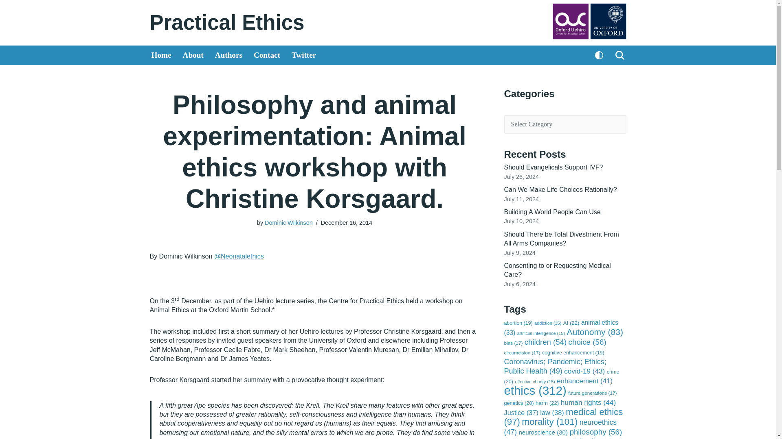 This screenshot has width=782, height=439. What do you see at coordinates (266, 55) in the screenshot?
I see `Contact` at bounding box center [266, 55].